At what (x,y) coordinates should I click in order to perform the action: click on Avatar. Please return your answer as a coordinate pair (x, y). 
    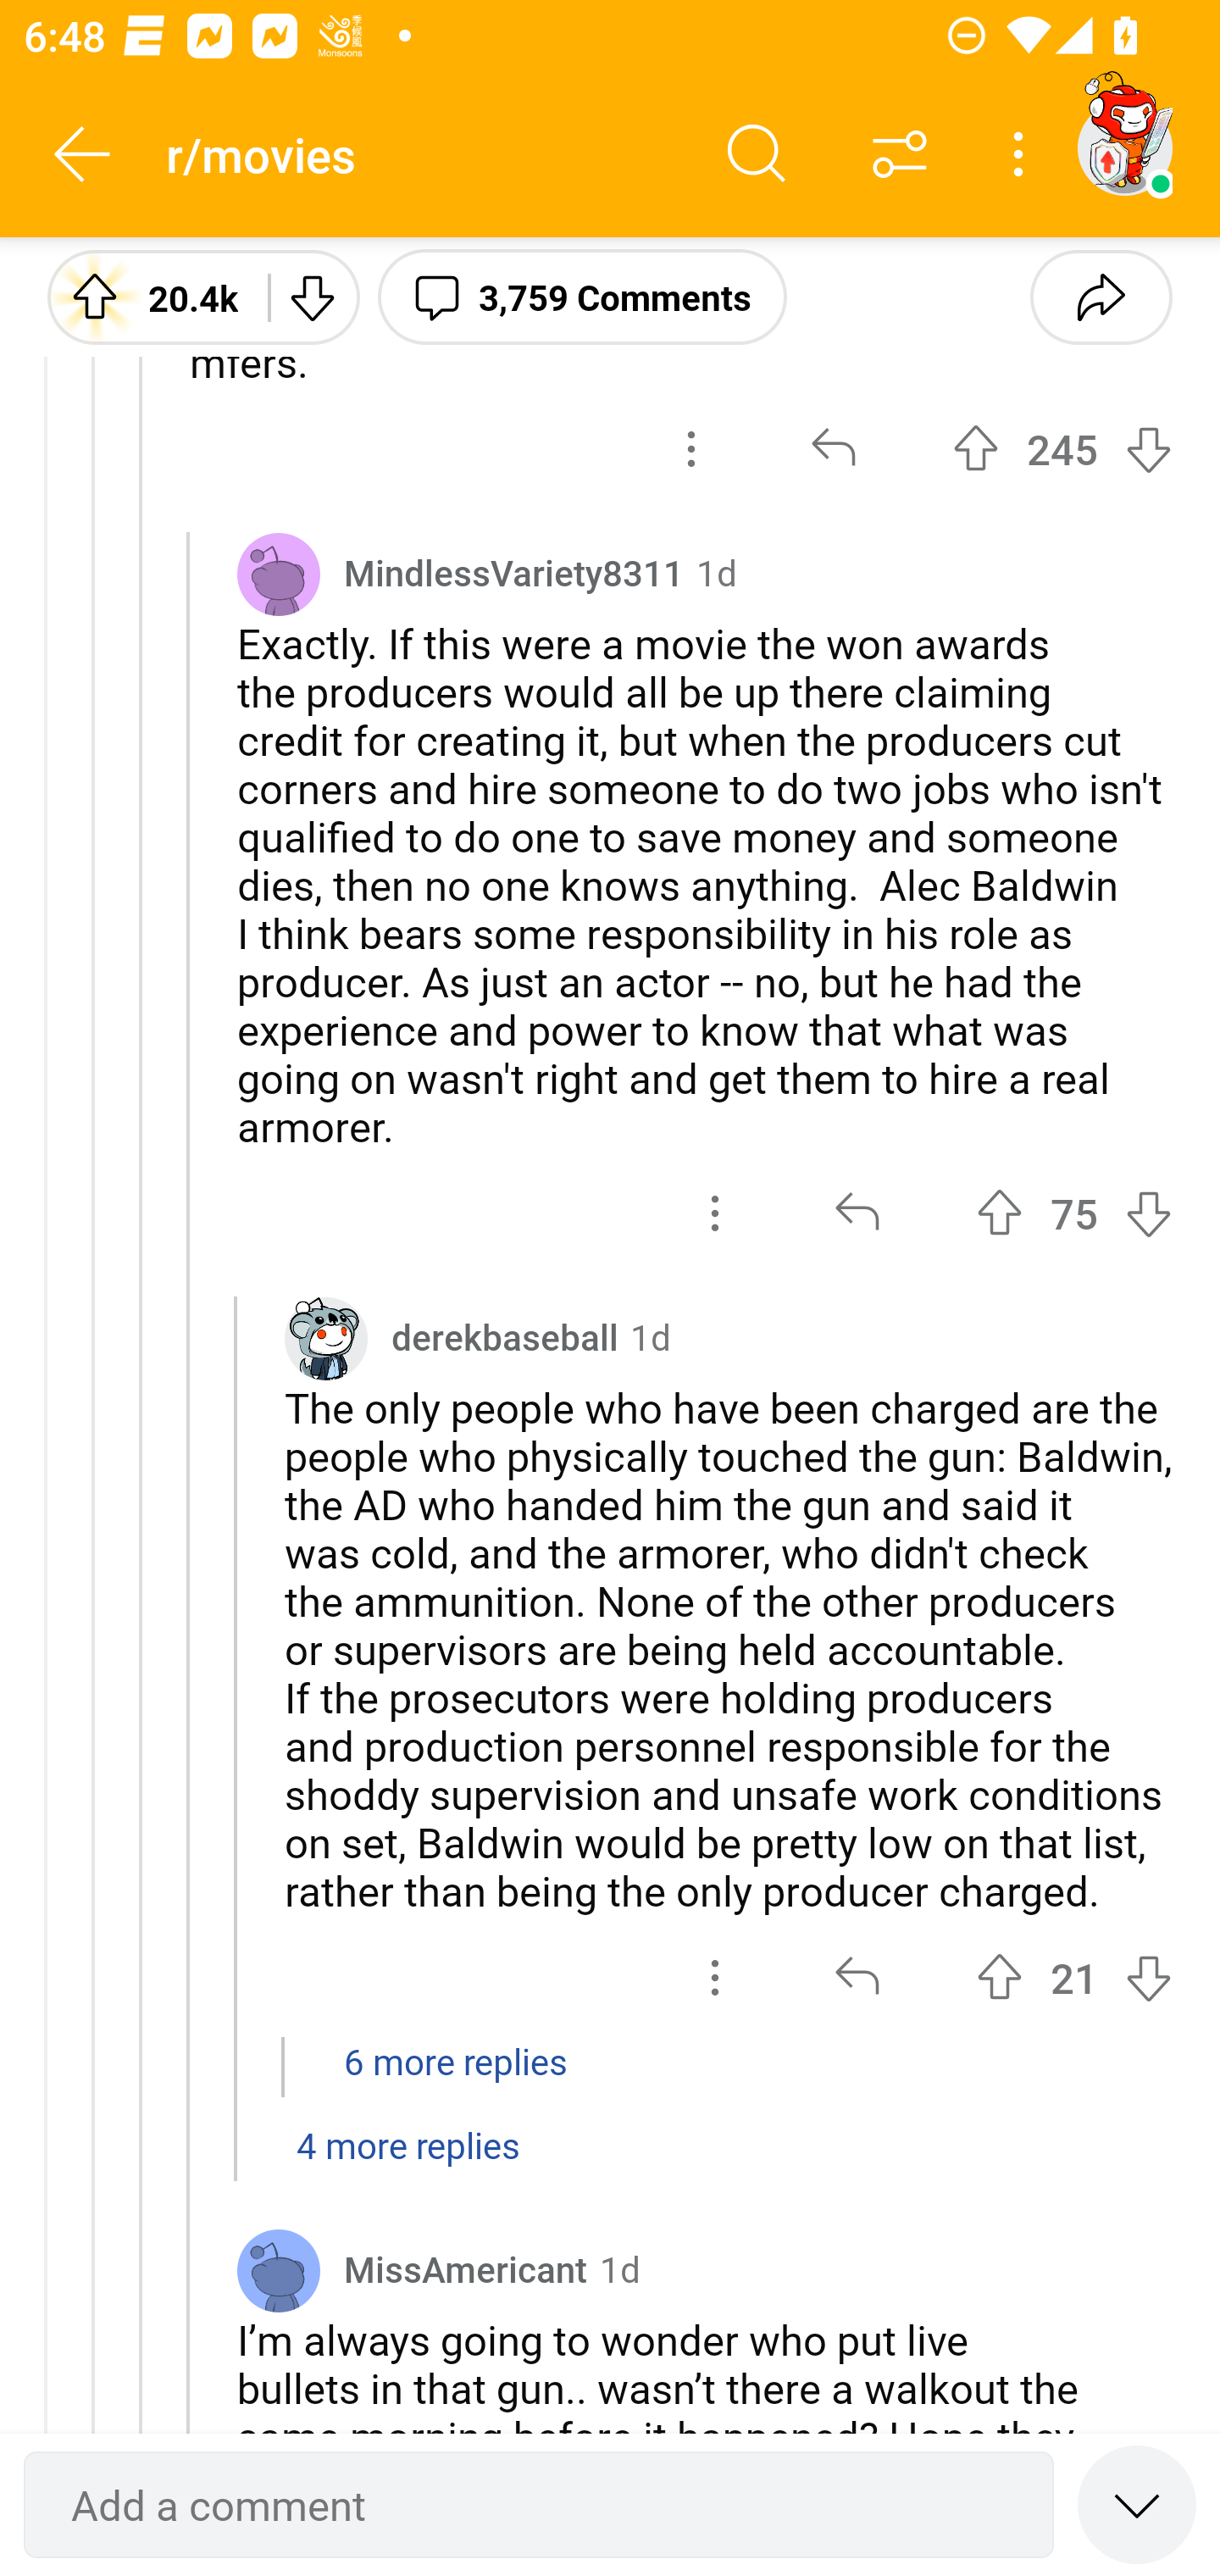
    Looking at the image, I should click on (278, 575).